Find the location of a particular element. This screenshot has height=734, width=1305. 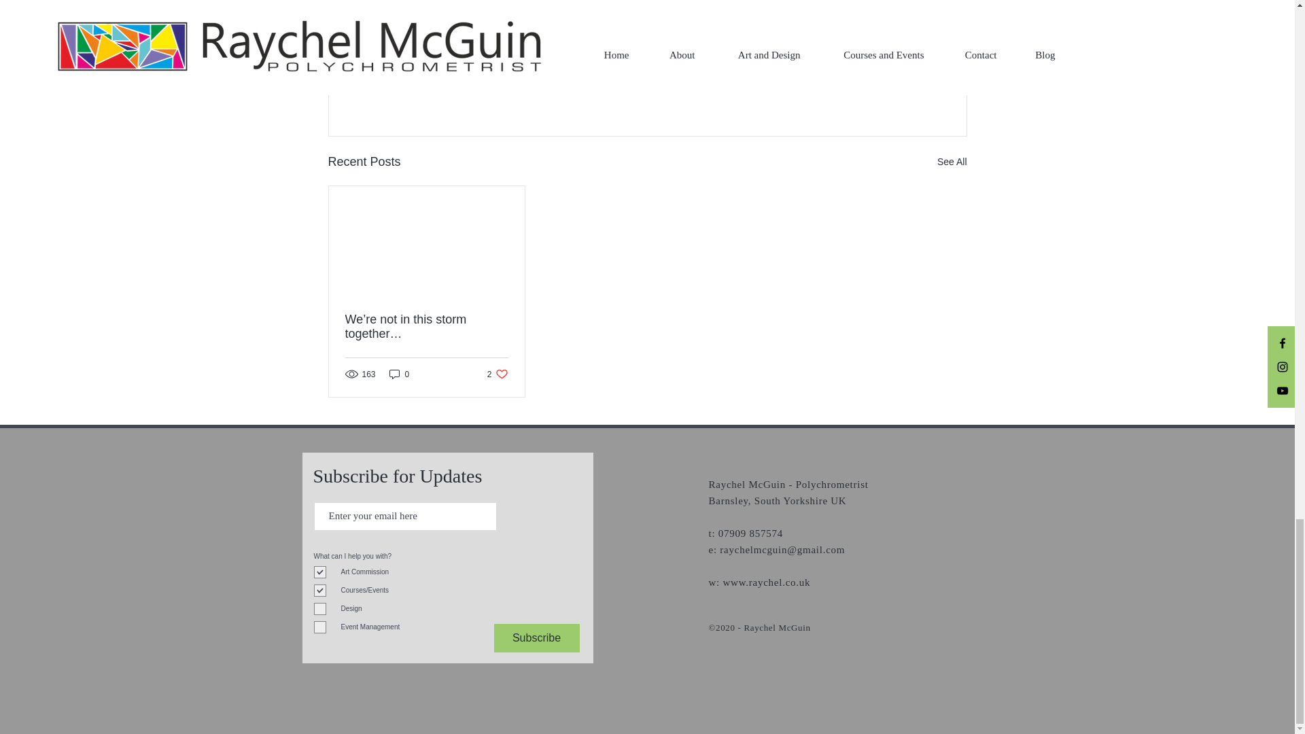

See All is located at coordinates (468, 3).